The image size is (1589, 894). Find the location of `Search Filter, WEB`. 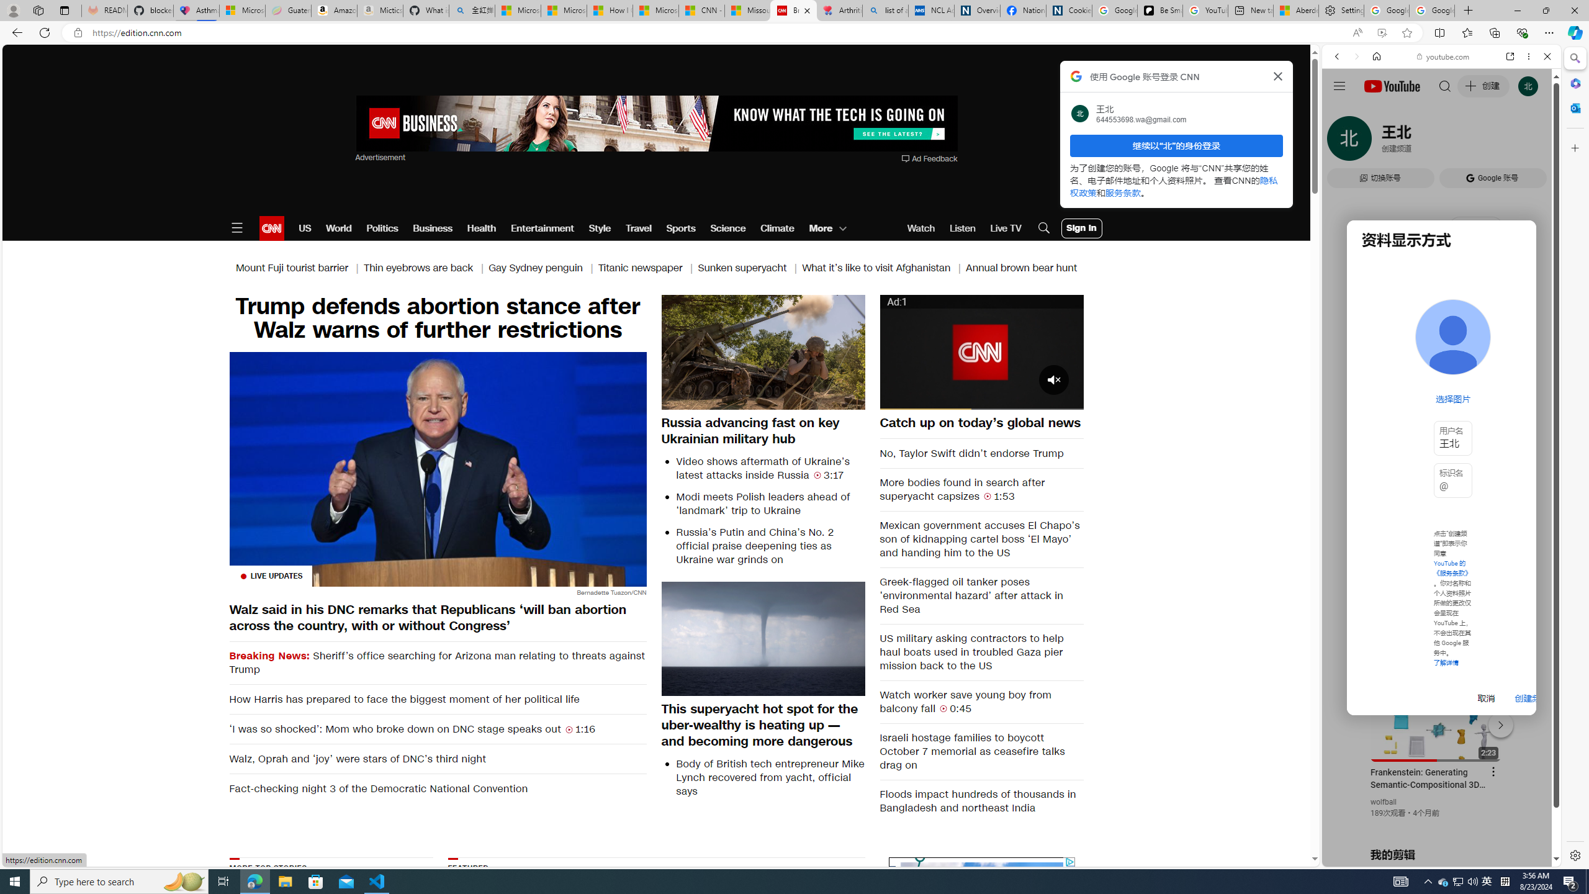

Search Filter, WEB is located at coordinates (1343, 142).